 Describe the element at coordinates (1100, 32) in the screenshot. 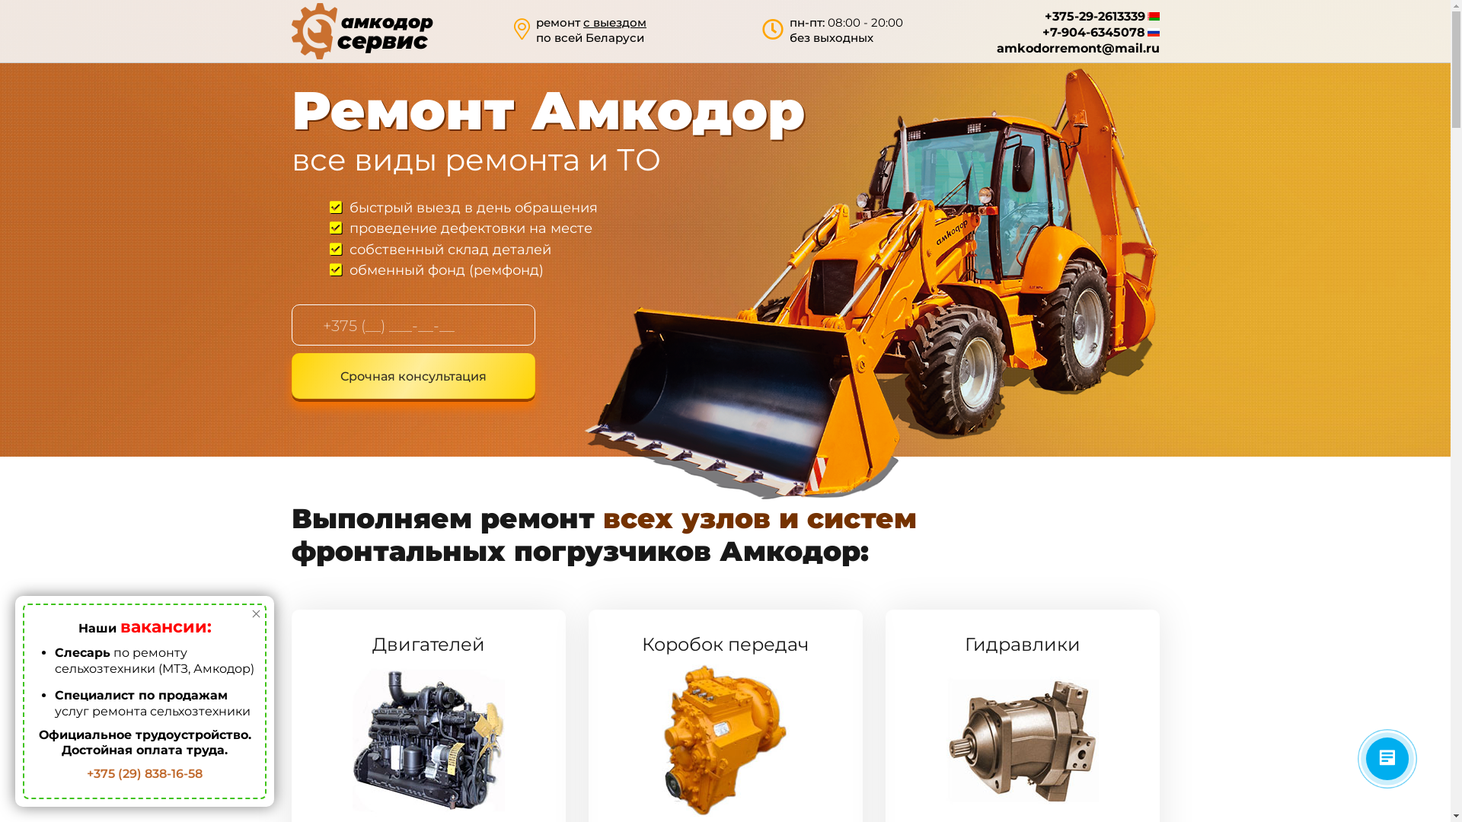

I see `+7-904-6345078` at that location.